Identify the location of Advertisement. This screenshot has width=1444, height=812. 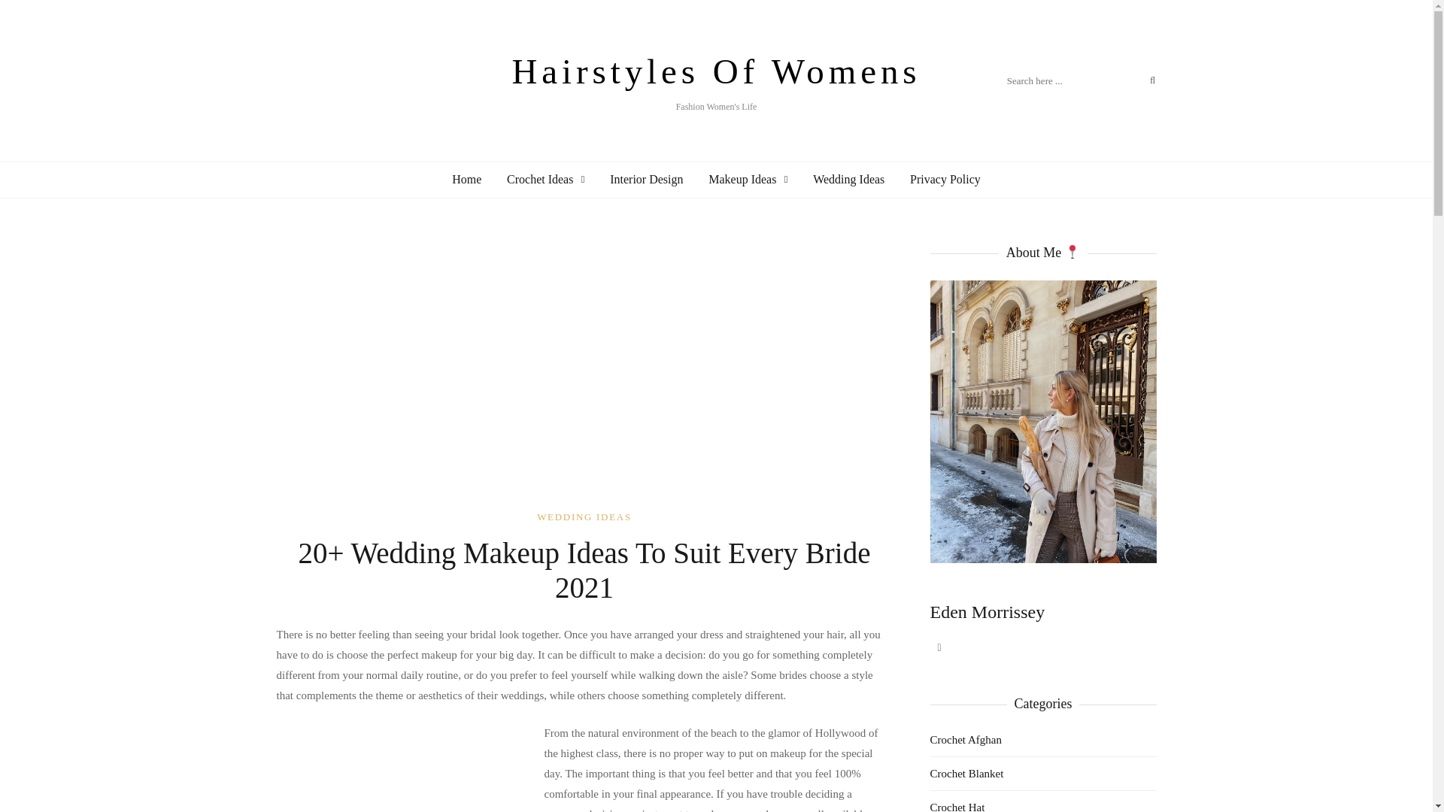
(584, 517).